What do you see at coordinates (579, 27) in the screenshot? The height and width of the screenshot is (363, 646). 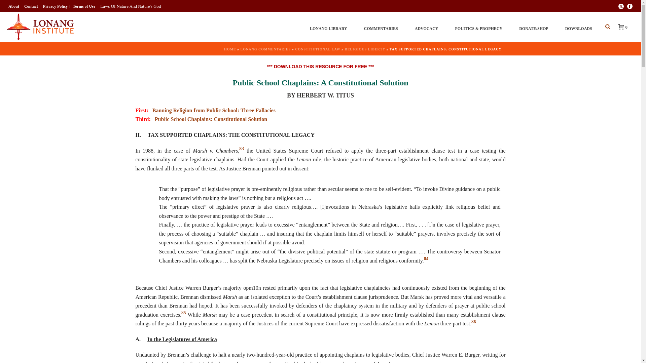 I see `DOWNLOADS` at bounding box center [579, 27].